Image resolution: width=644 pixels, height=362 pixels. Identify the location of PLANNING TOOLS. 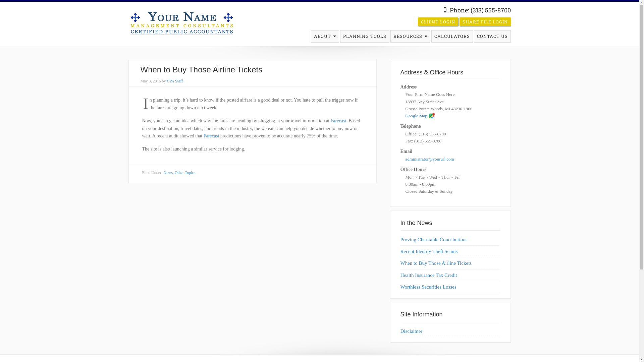
(364, 37).